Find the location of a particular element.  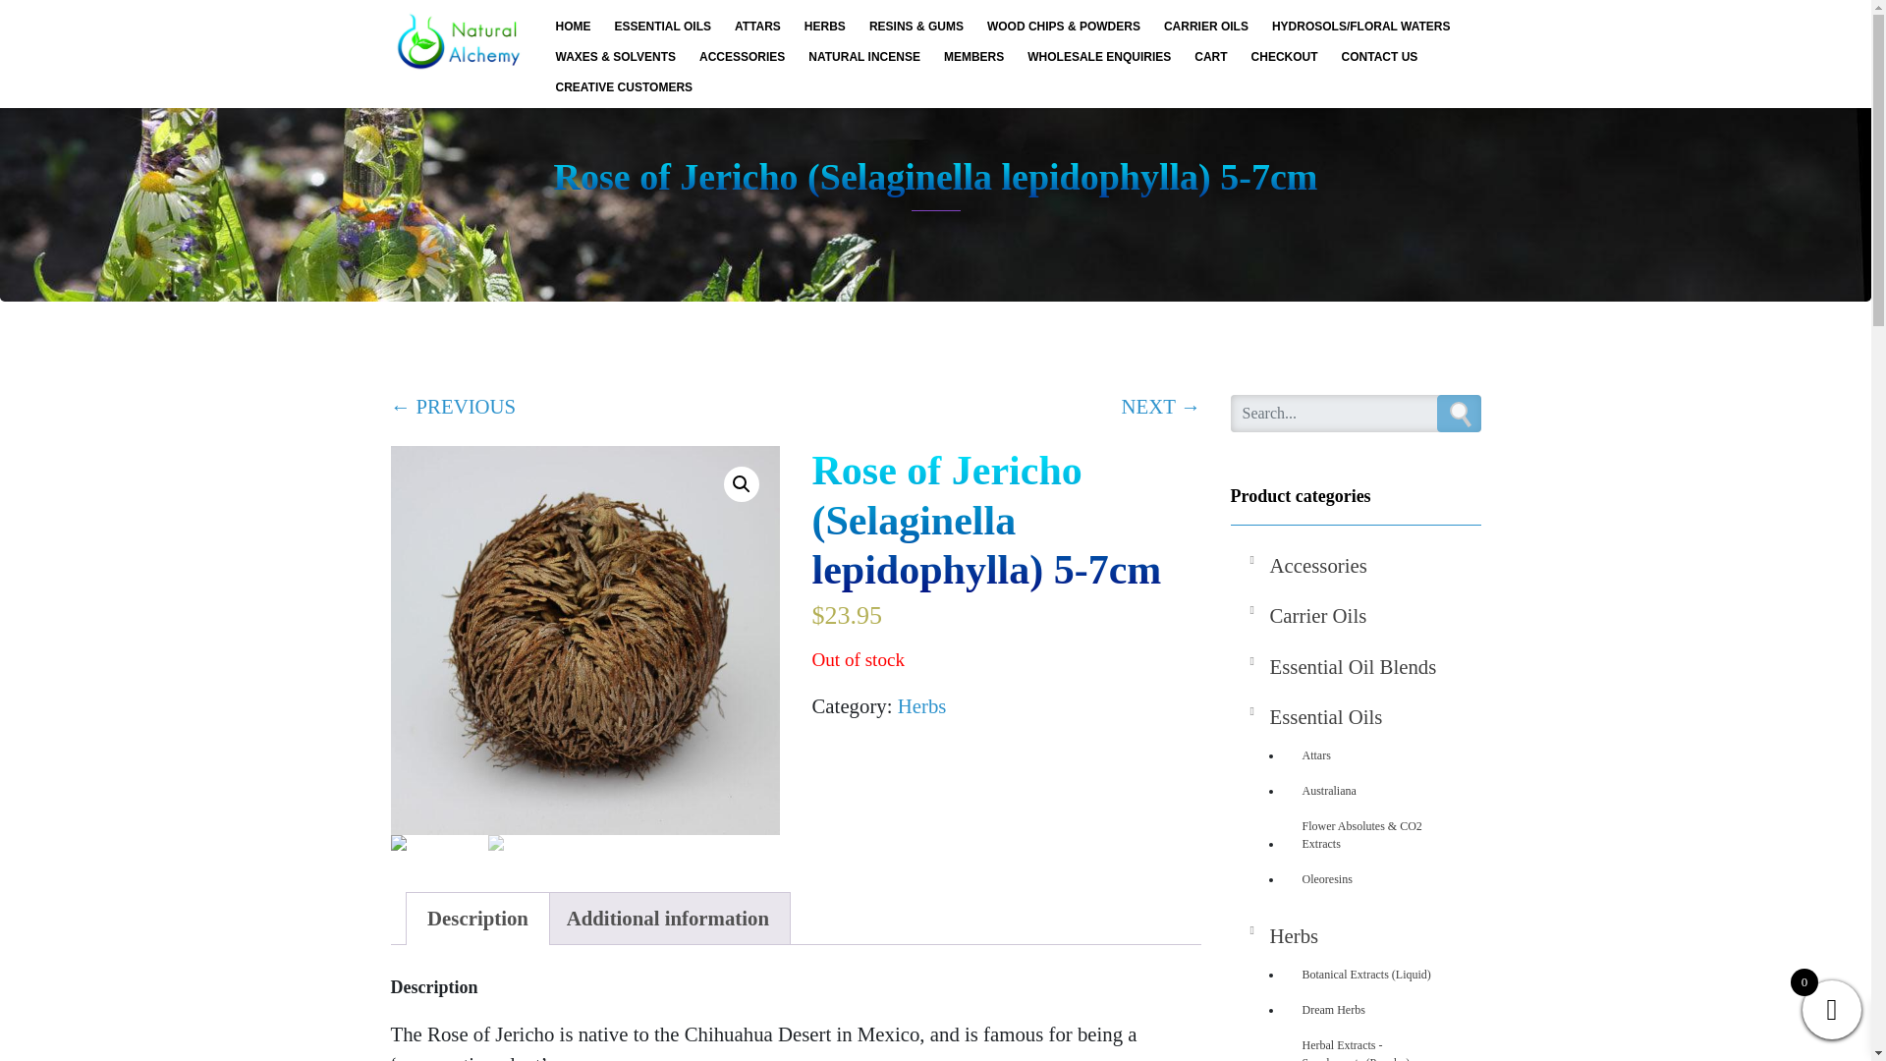

Search for: is located at coordinates (1355, 413).